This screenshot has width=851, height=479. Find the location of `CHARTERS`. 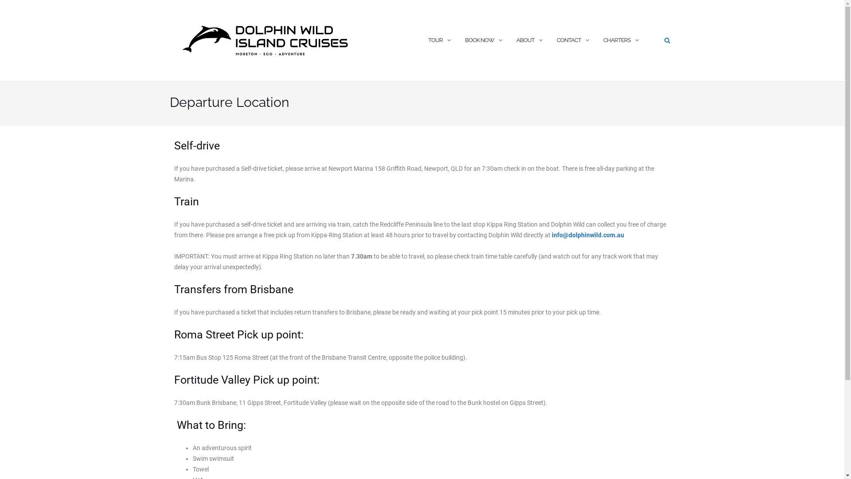

CHARTERS is located at coordinates (617, 41).